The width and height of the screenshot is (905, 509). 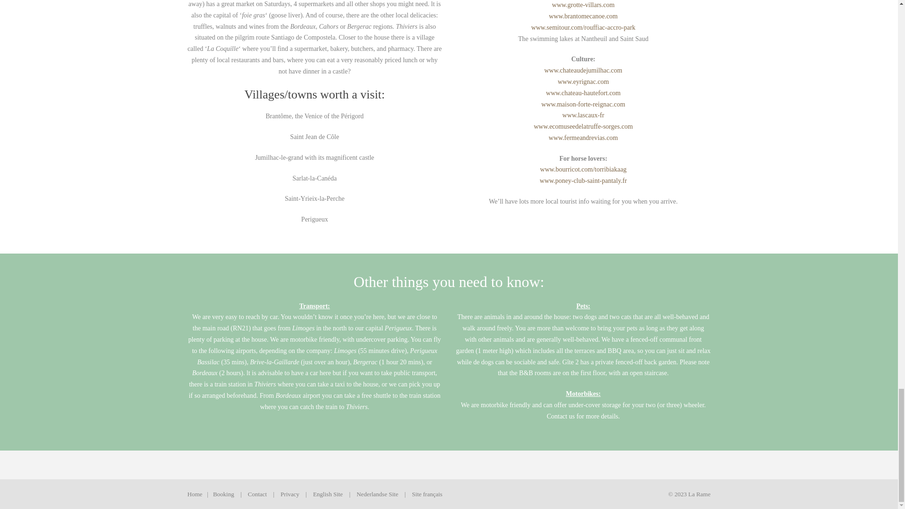 I want to click on www.fermeandrevias.com, so click(x=583, y=138).